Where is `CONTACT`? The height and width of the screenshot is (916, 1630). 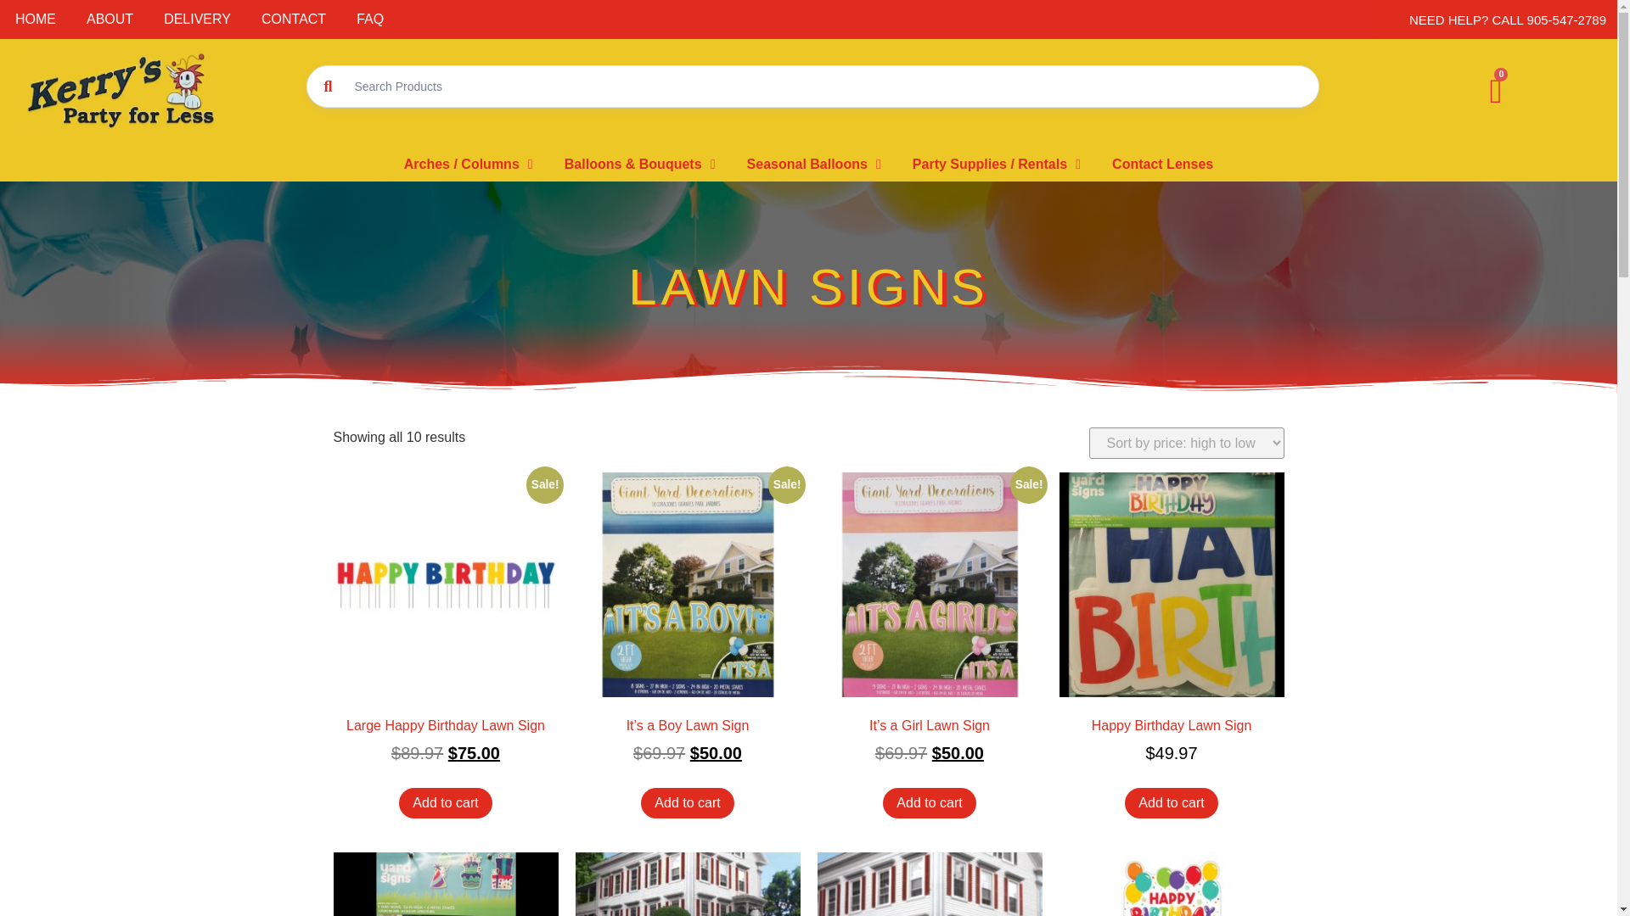 CONTACT is located at coordinates (293, 20).